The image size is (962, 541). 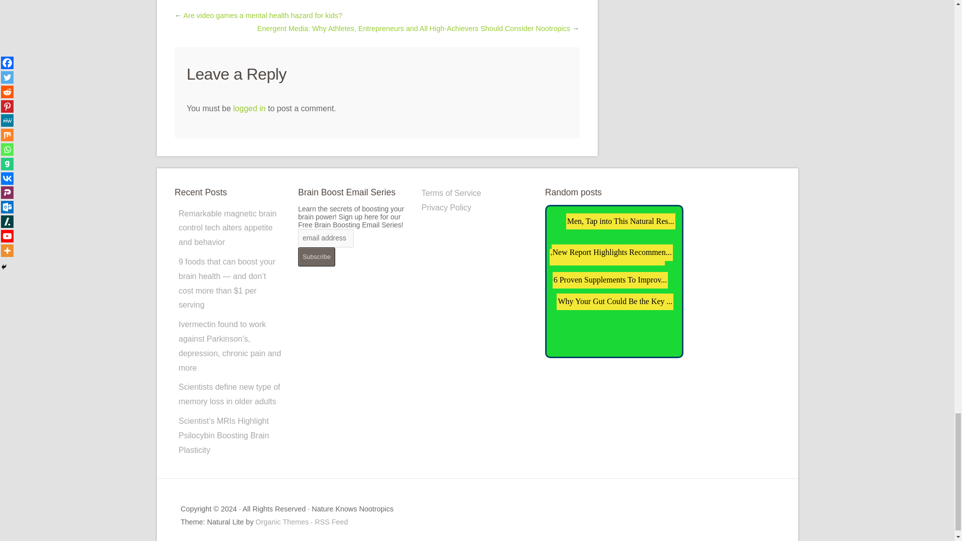 I want to click on Subscribe, so click(x=317, y=256).